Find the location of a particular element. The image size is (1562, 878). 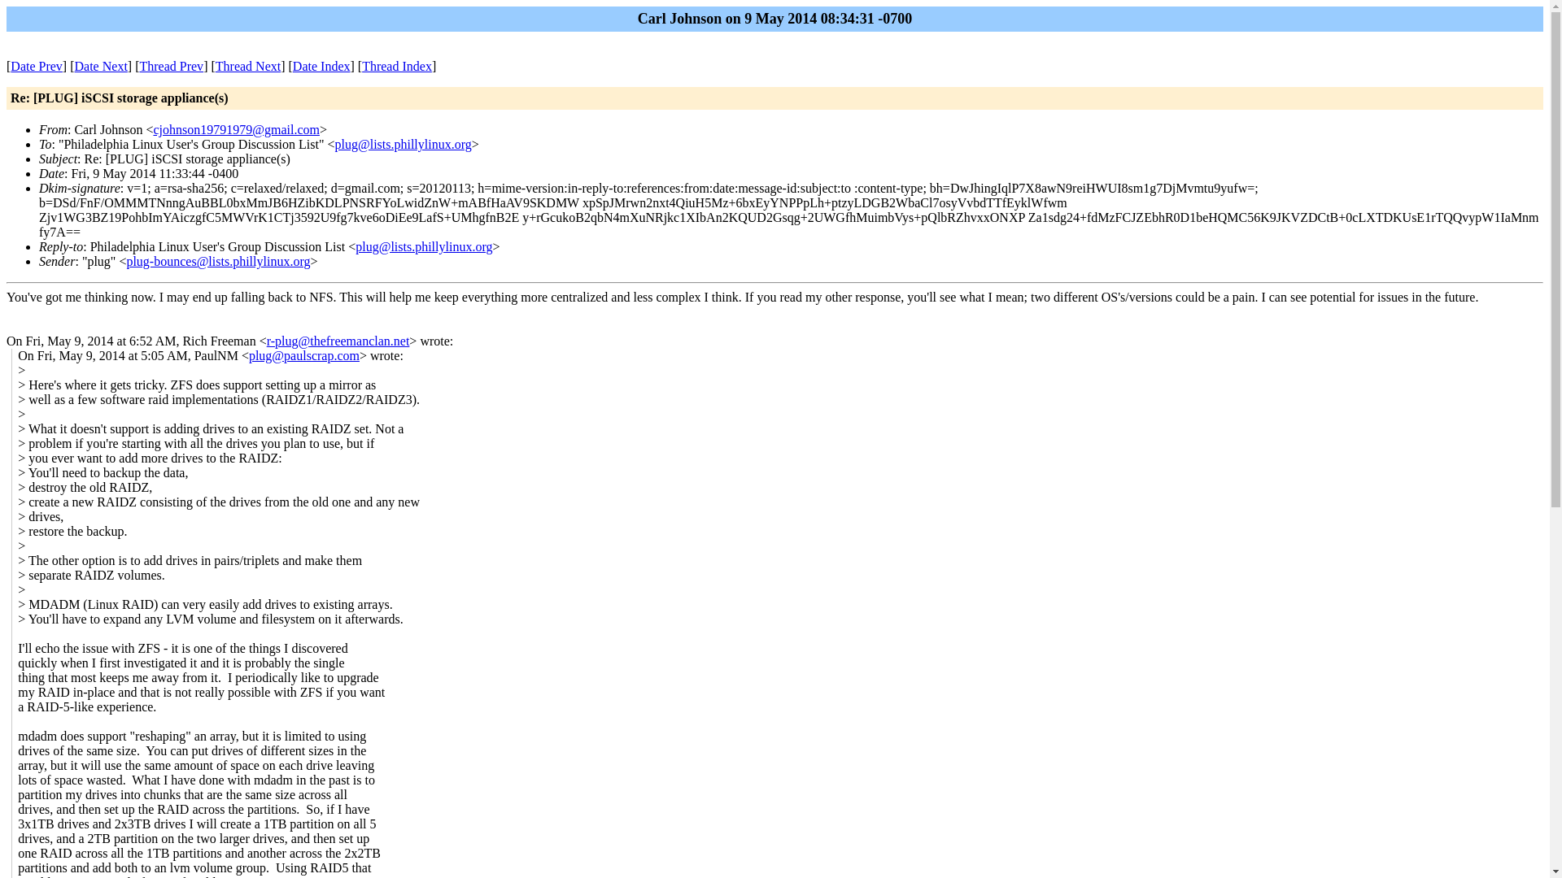

Thread Prev is located at coordinates (171, 66).